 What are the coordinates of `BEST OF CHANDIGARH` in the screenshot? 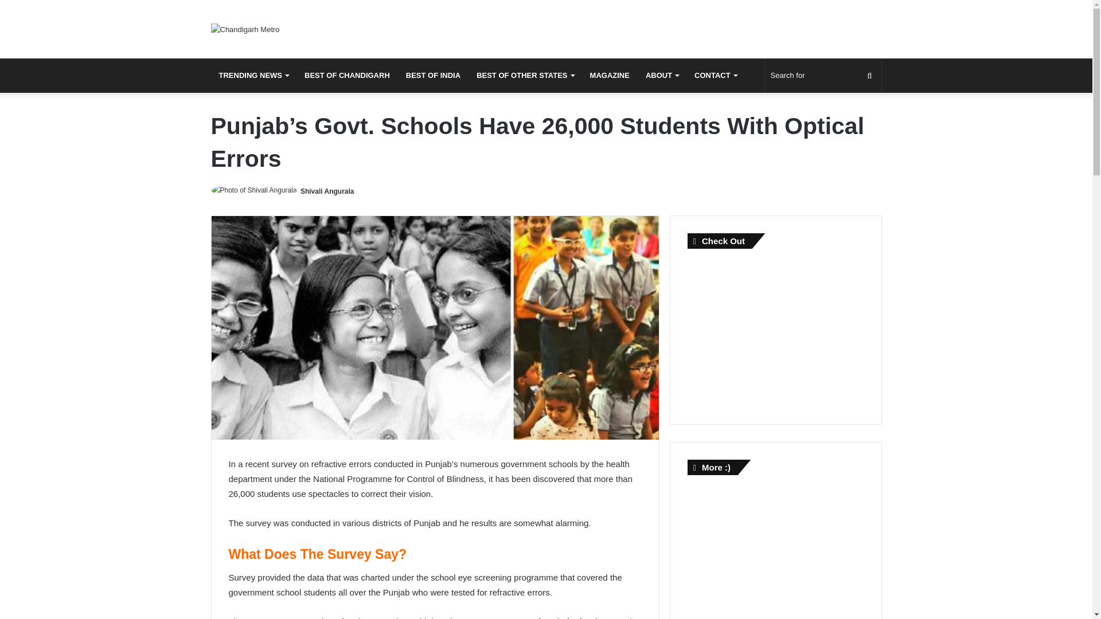 It's located at (346, 76).